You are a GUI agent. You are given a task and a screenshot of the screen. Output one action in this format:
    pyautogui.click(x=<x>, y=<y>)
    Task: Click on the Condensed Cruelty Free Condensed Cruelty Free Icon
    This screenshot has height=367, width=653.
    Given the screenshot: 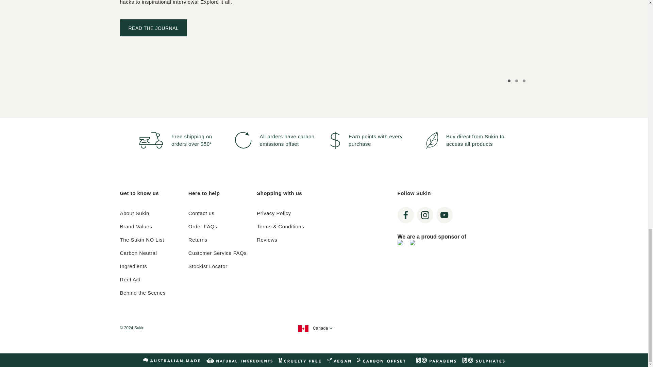 What is the action you would take?
    pyautogui.click(x=299, y=360)
    